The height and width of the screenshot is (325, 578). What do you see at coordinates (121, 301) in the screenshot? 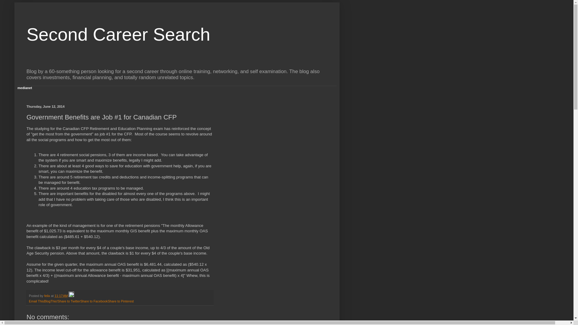
I see `Share to Pinterest` at bounding box center [121, 301].